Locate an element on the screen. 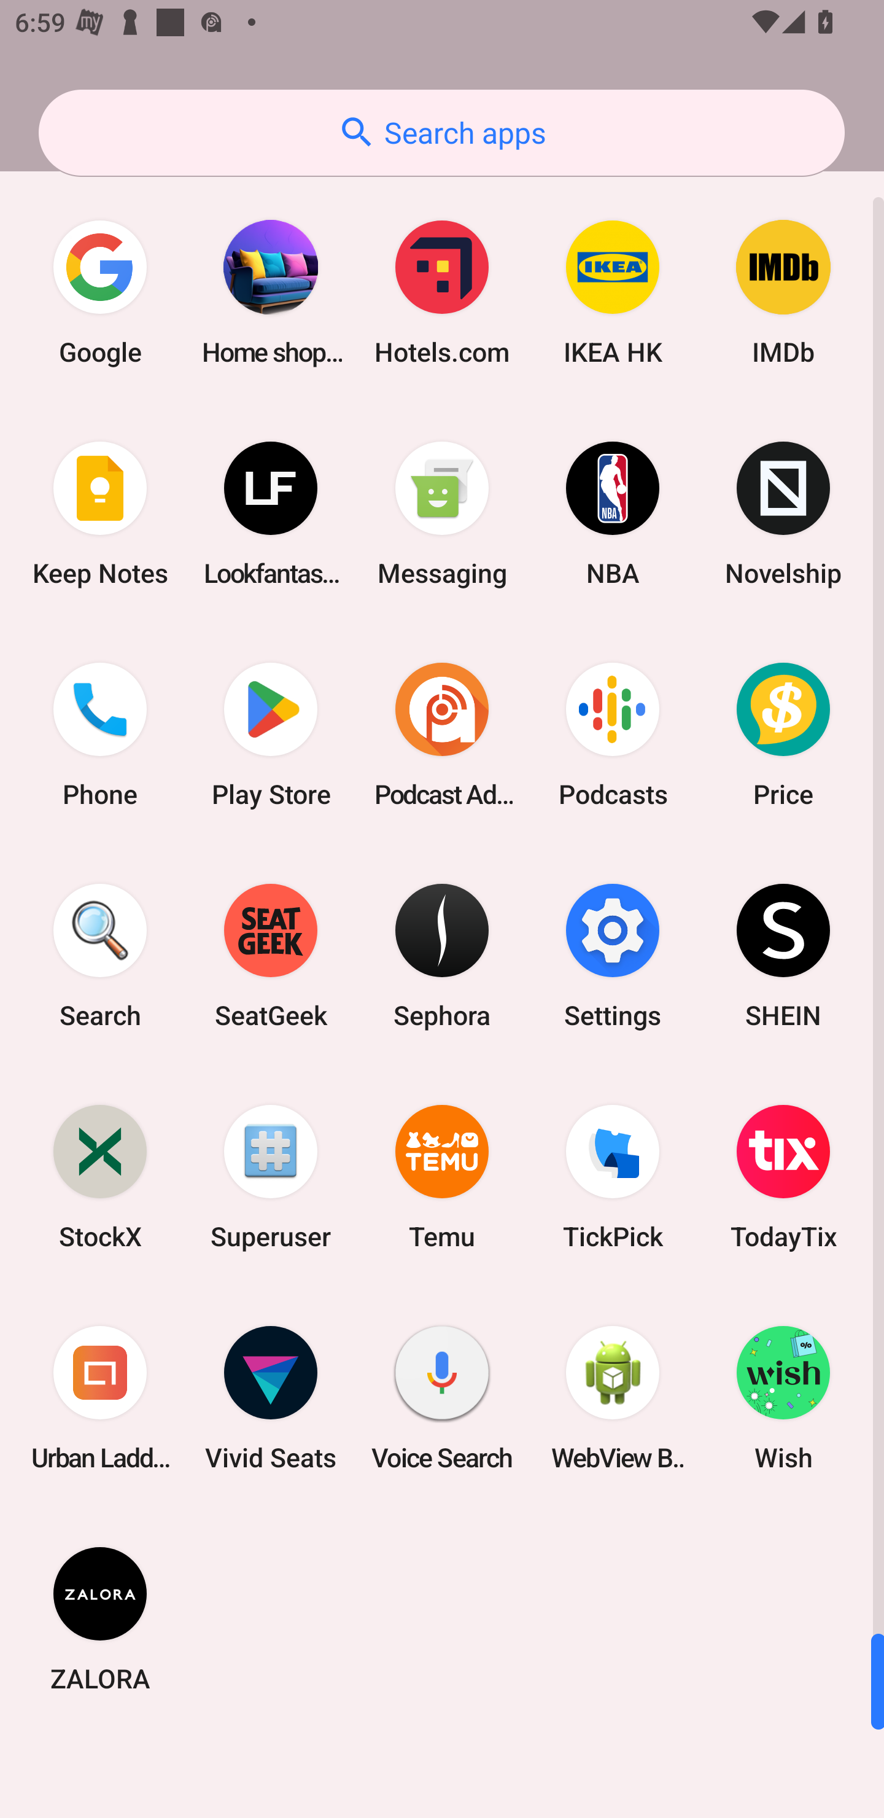  Vivid Seats is located at coordinates (271, 1398).